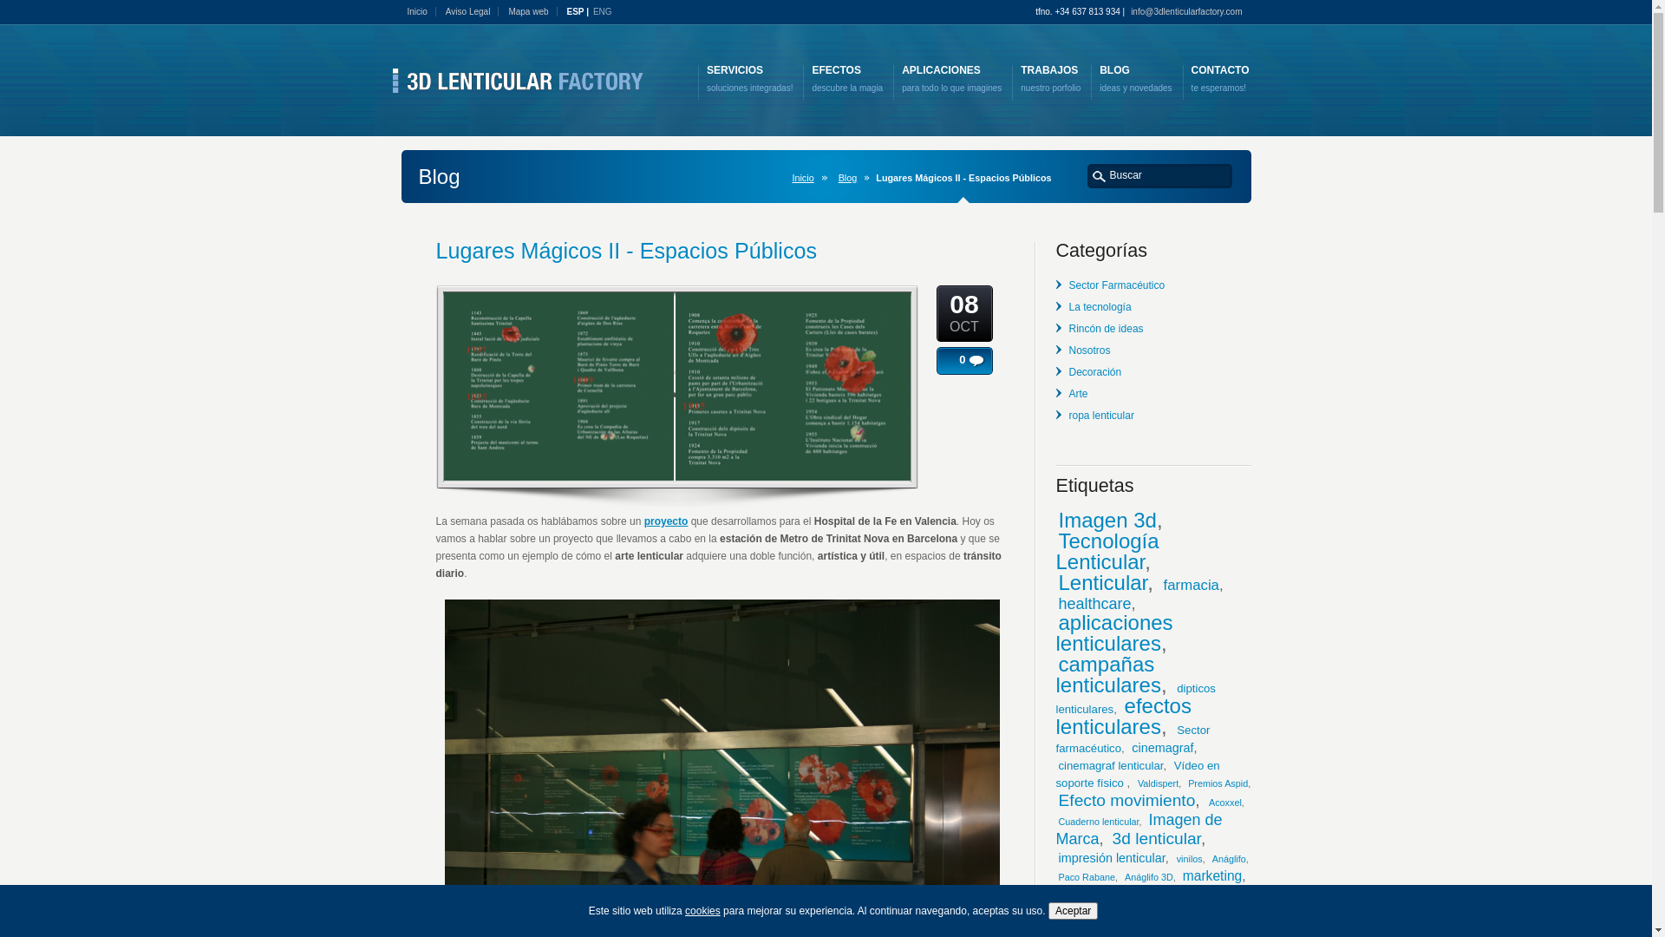 The height and width of the screenshot is (937, 1665). I want to click on marketing online, so click(1174, 914).